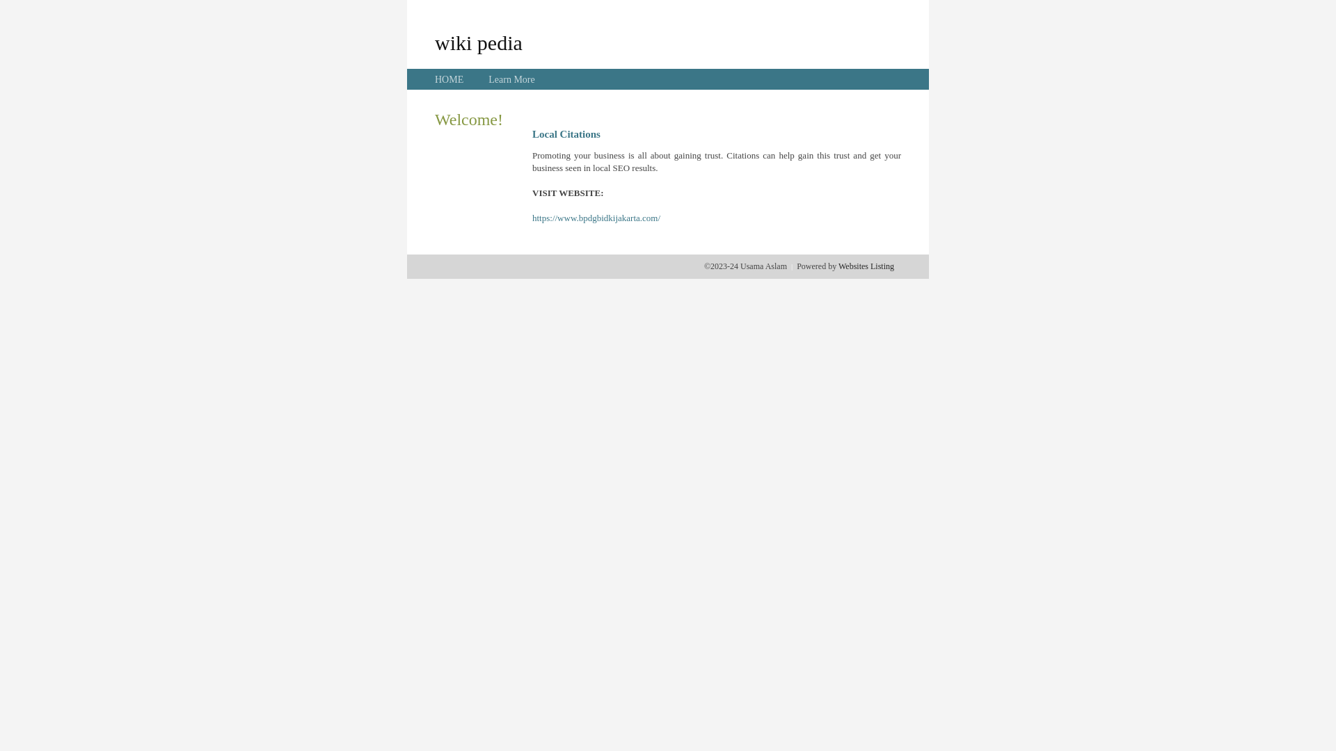  I want to click on https://www.bpdgbidkijakarta.com/, so click(596, 218).